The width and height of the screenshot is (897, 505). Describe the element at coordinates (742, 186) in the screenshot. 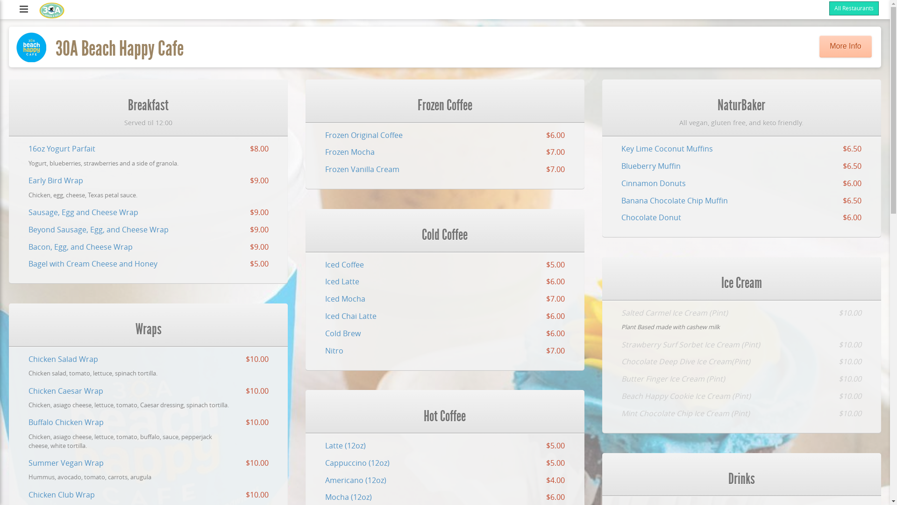

I see `Cinnamon Donuts
$6.00` at that location.